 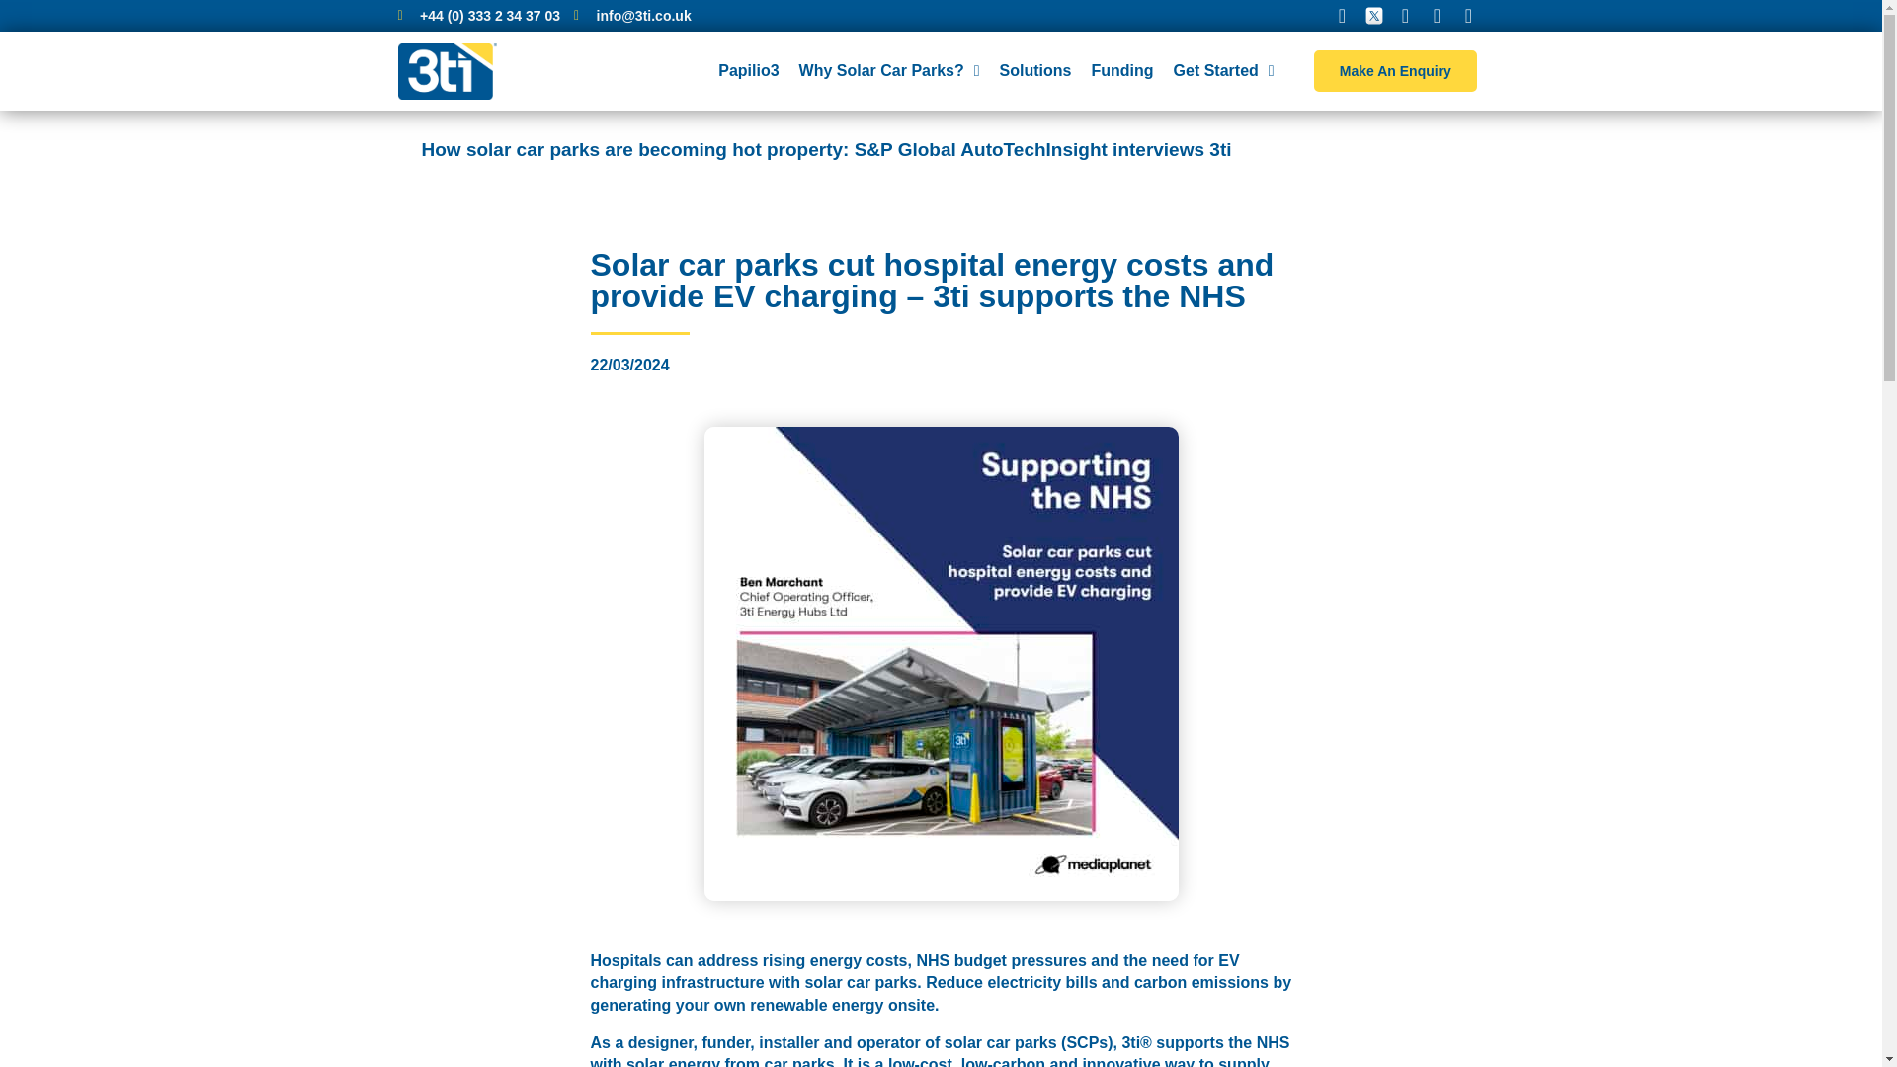 I want to click on Instagram, so click(x=1405, y=16).